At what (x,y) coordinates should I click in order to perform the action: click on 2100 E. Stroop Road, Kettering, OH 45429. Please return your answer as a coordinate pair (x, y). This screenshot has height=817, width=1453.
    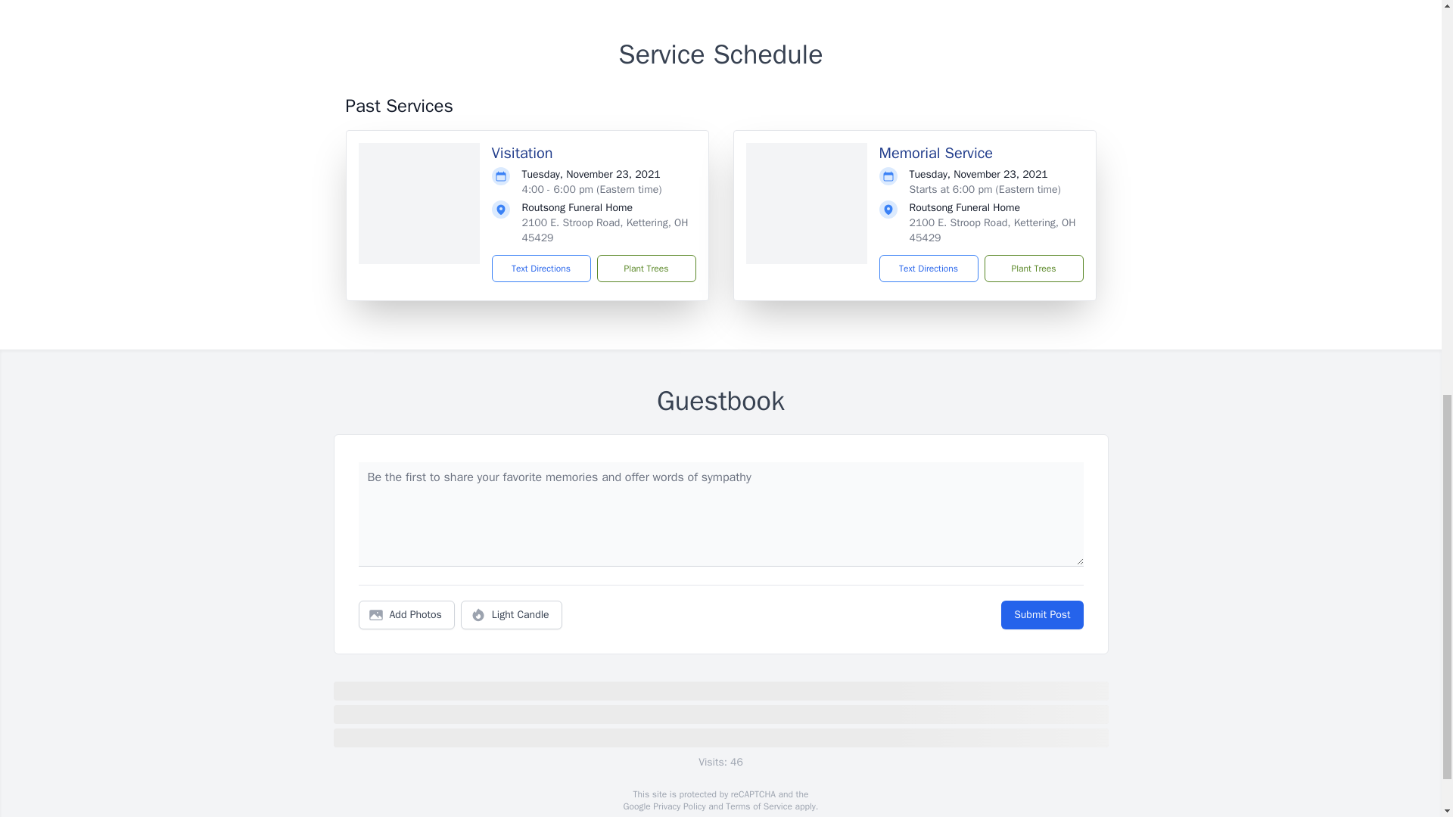
    Looking at the image, I should click on (993, 230).